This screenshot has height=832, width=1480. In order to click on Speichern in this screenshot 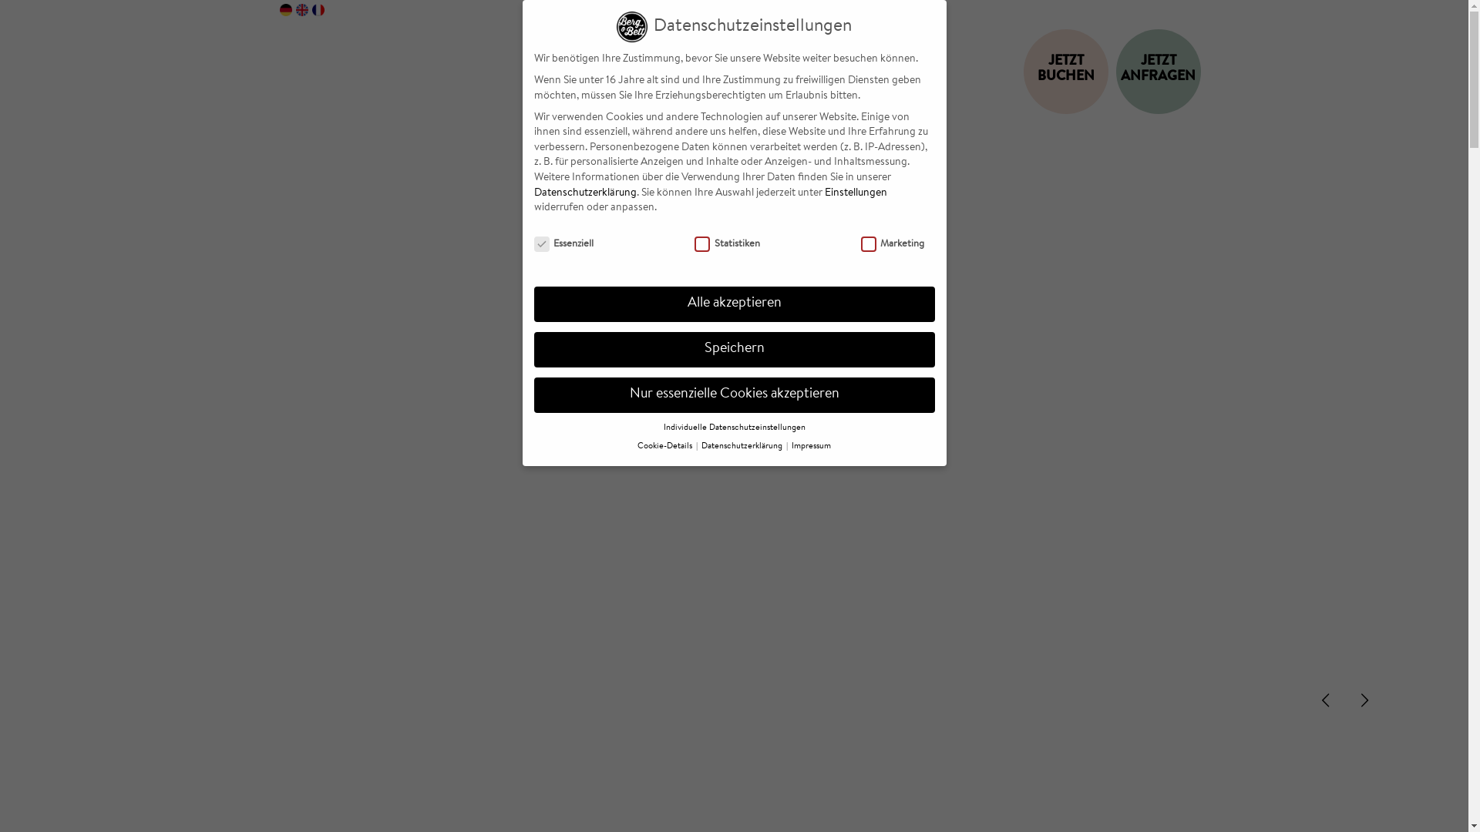, I will do `click(734, 350)`.